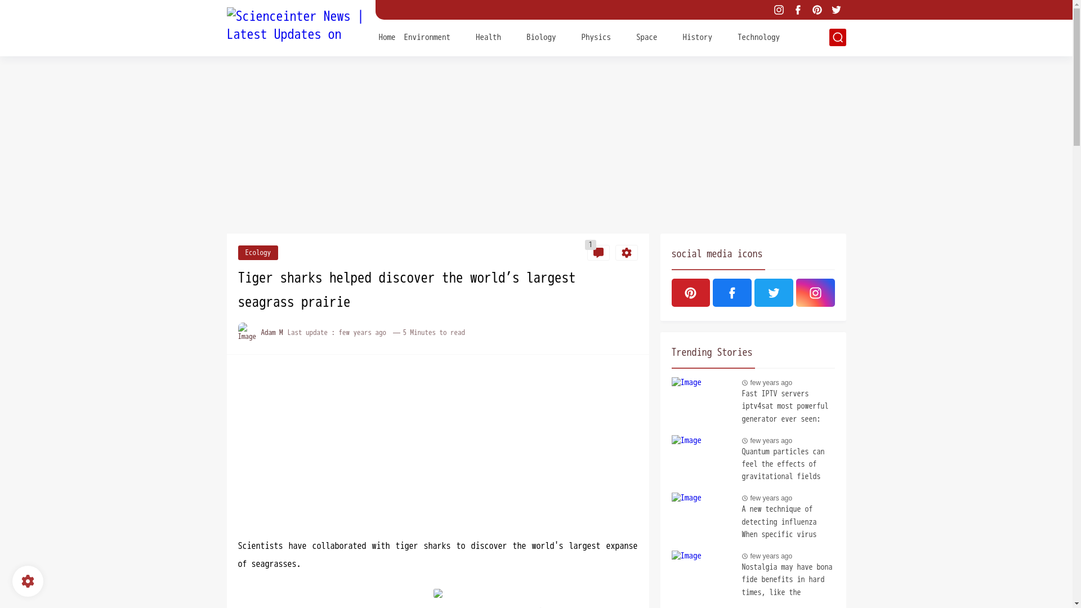 Image resolution: width=1081 pixels, height=608 pixels. Describe the element at coordinates (758, 37) in the screenshot. I see `Technology` at that location.